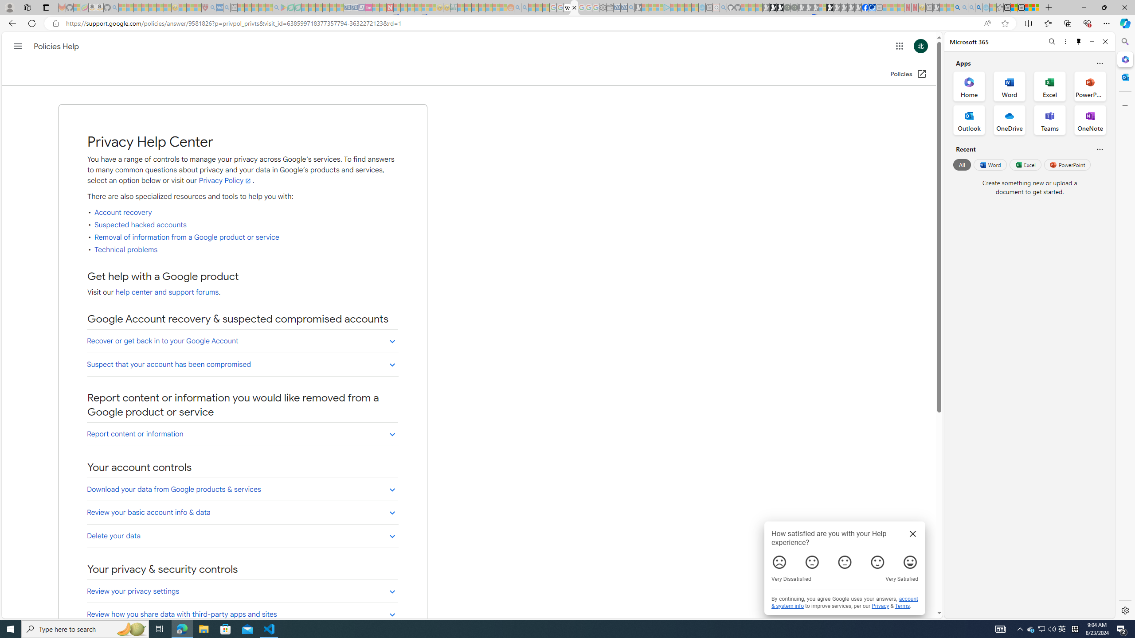  I want to click on Download your data from Google products & services, so click(243, 489).